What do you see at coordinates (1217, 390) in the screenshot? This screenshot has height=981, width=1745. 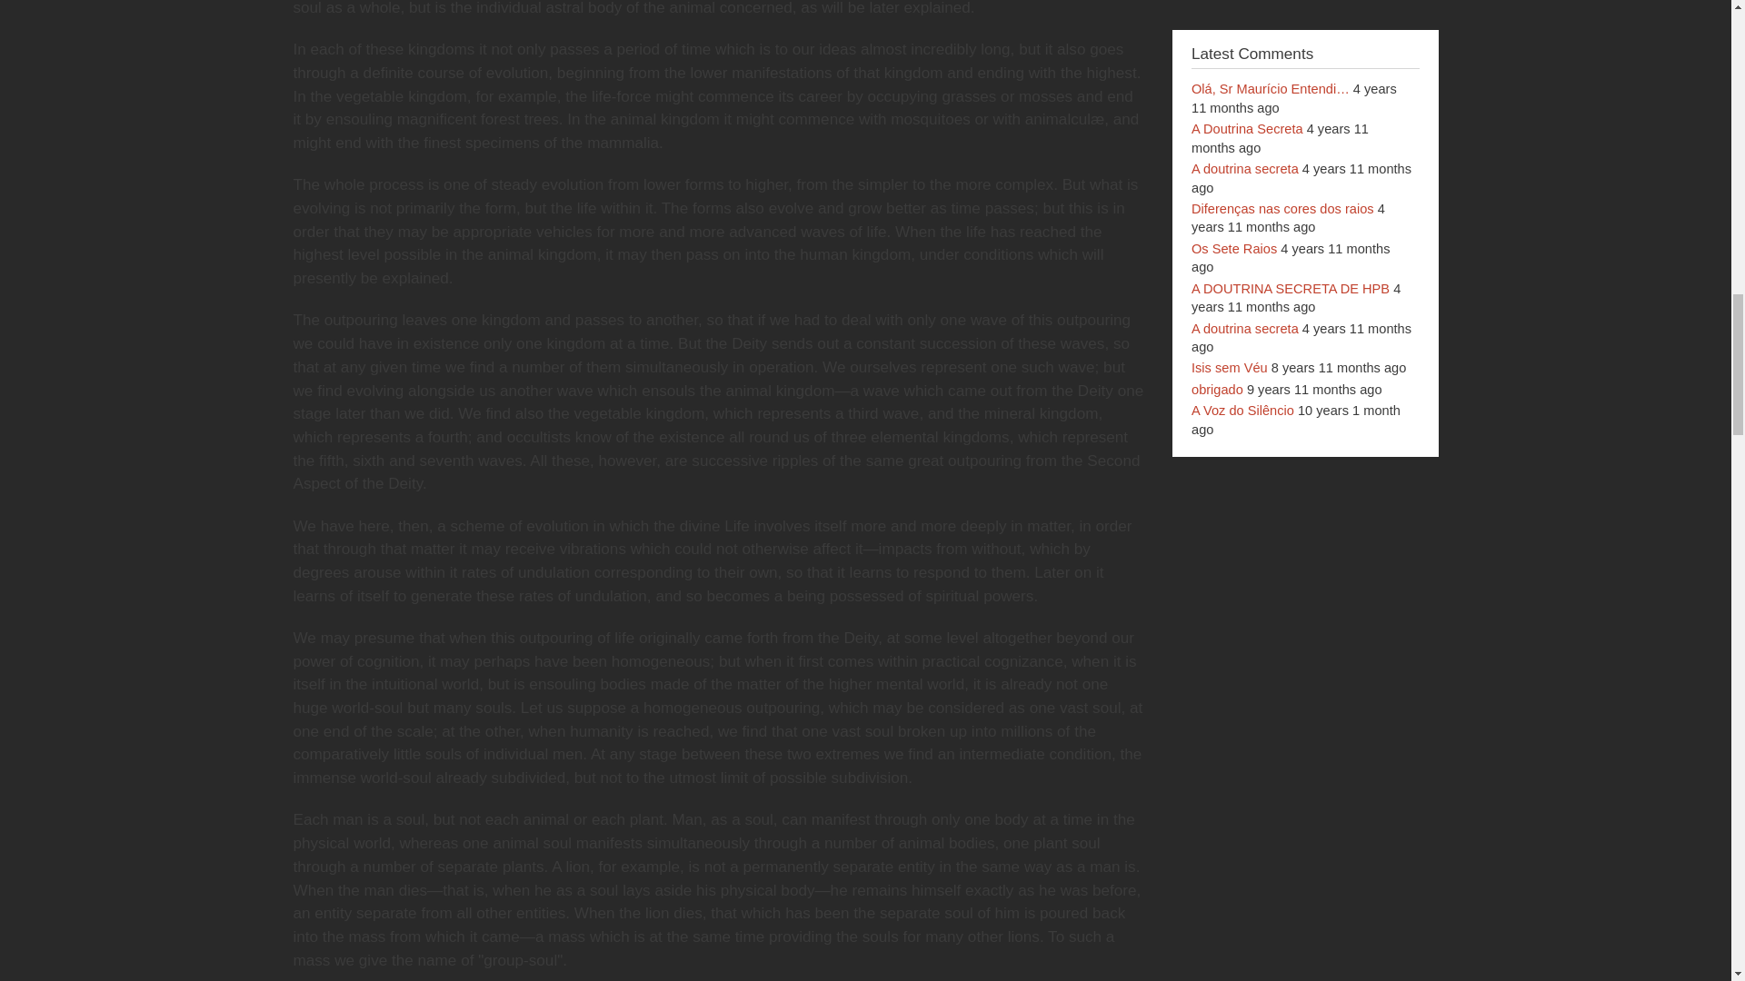 I see `obrigado` at bounding box center [1217, 390].